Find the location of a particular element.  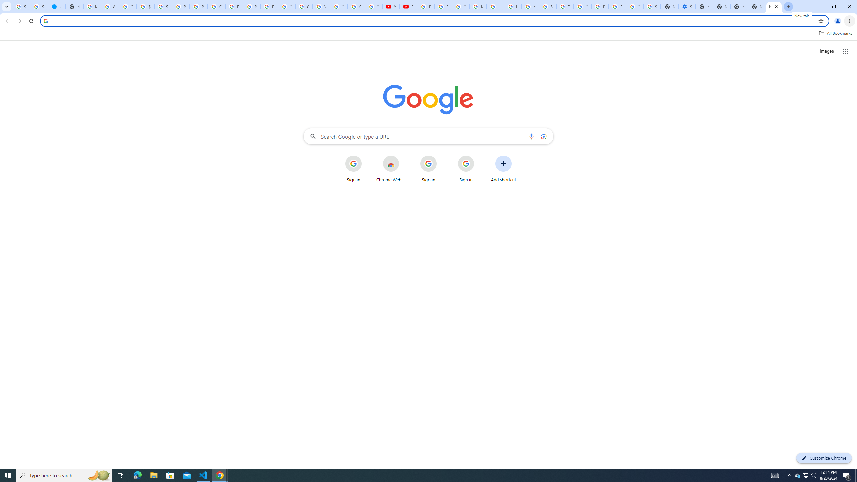

Add shortcut is located at coordinates (503, 169).